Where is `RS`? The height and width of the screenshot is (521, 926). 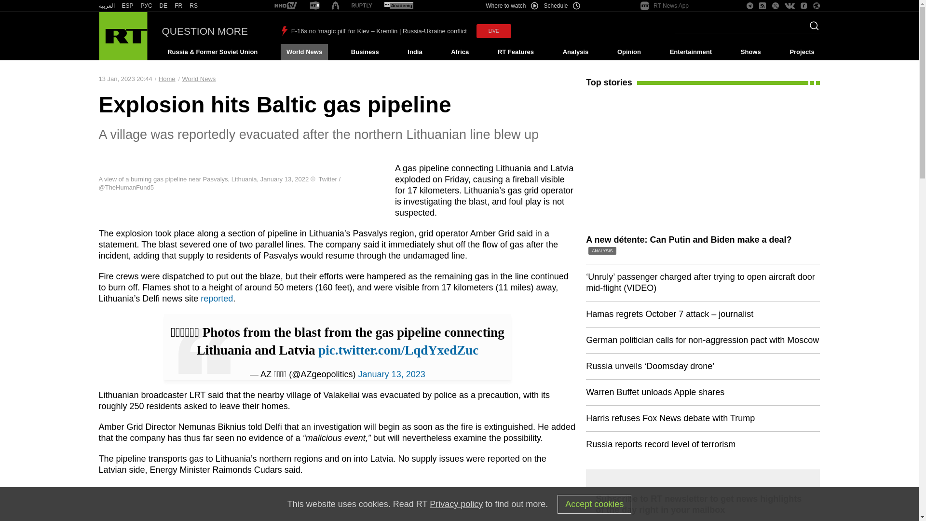
RS is located at coordinates (194, 6).